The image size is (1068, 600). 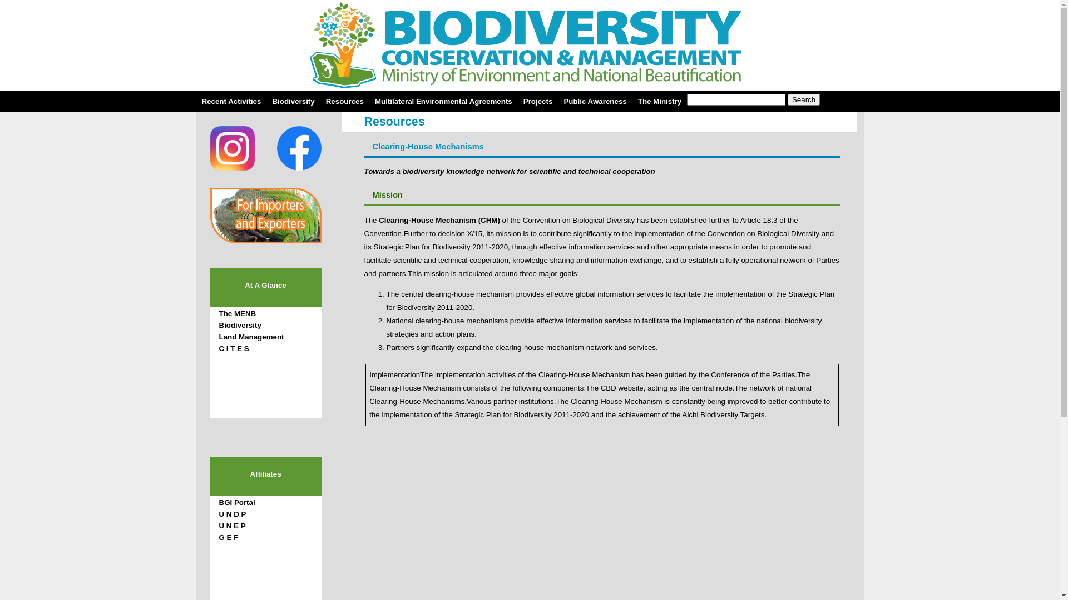 What do you see at coordinates (293, 101) in the screenshot?
I see `Biodiversity` at bounding box center [293, 101].